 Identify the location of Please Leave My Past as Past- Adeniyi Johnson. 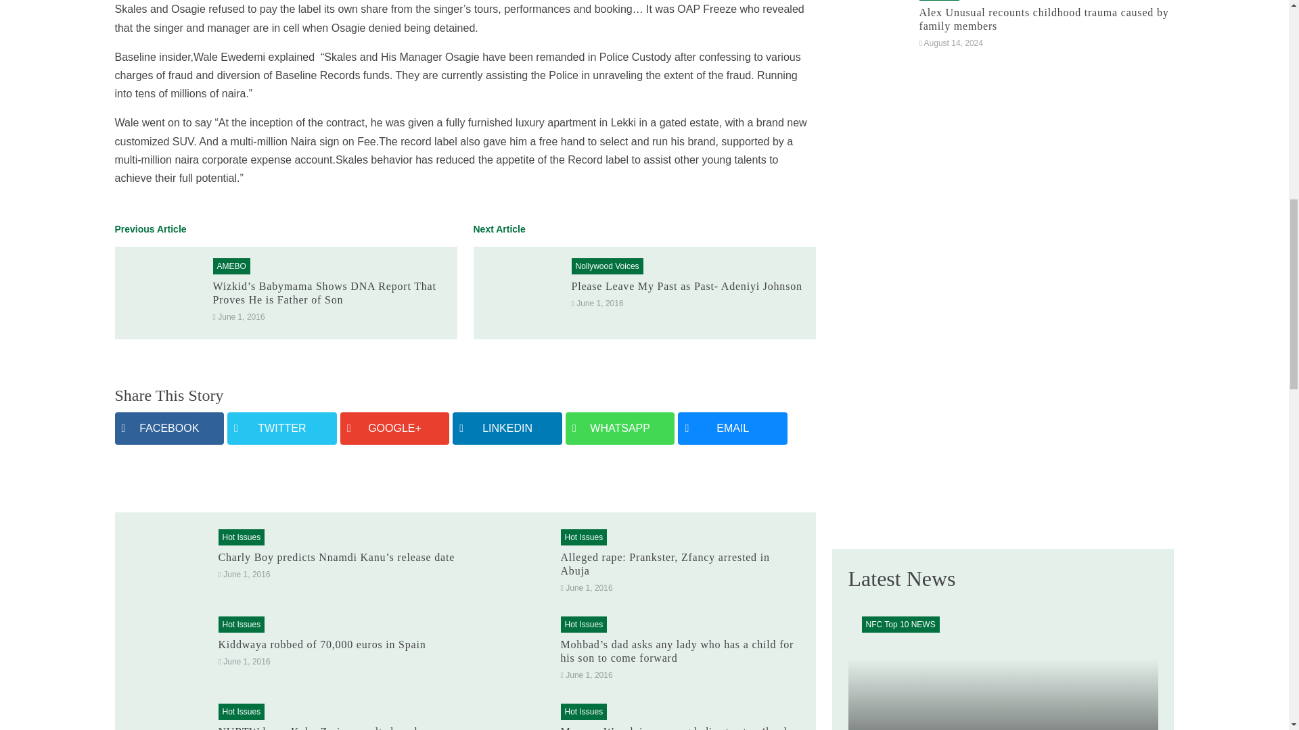
(686, 286).